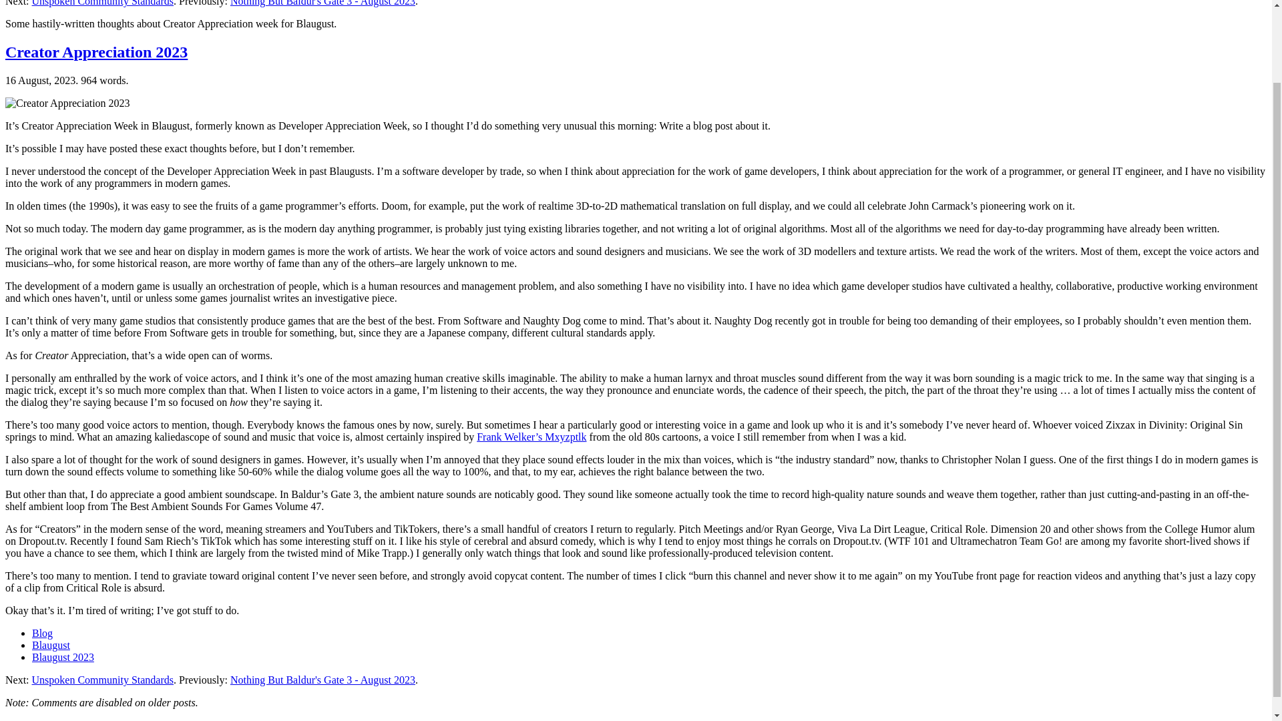 This screenshot has height=721, width=1282. I want to click on Blog, so click(42, 633).